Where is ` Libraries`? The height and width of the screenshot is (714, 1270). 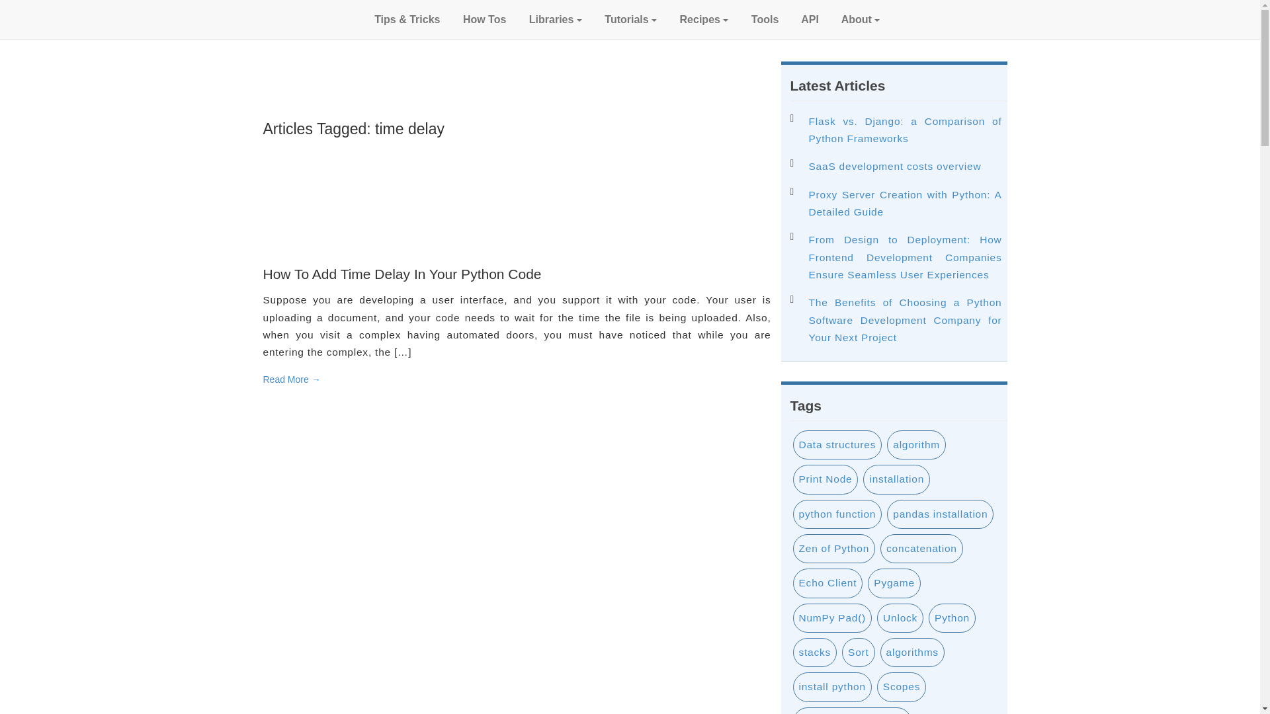  Libraries is located at coordinates (553, 20).